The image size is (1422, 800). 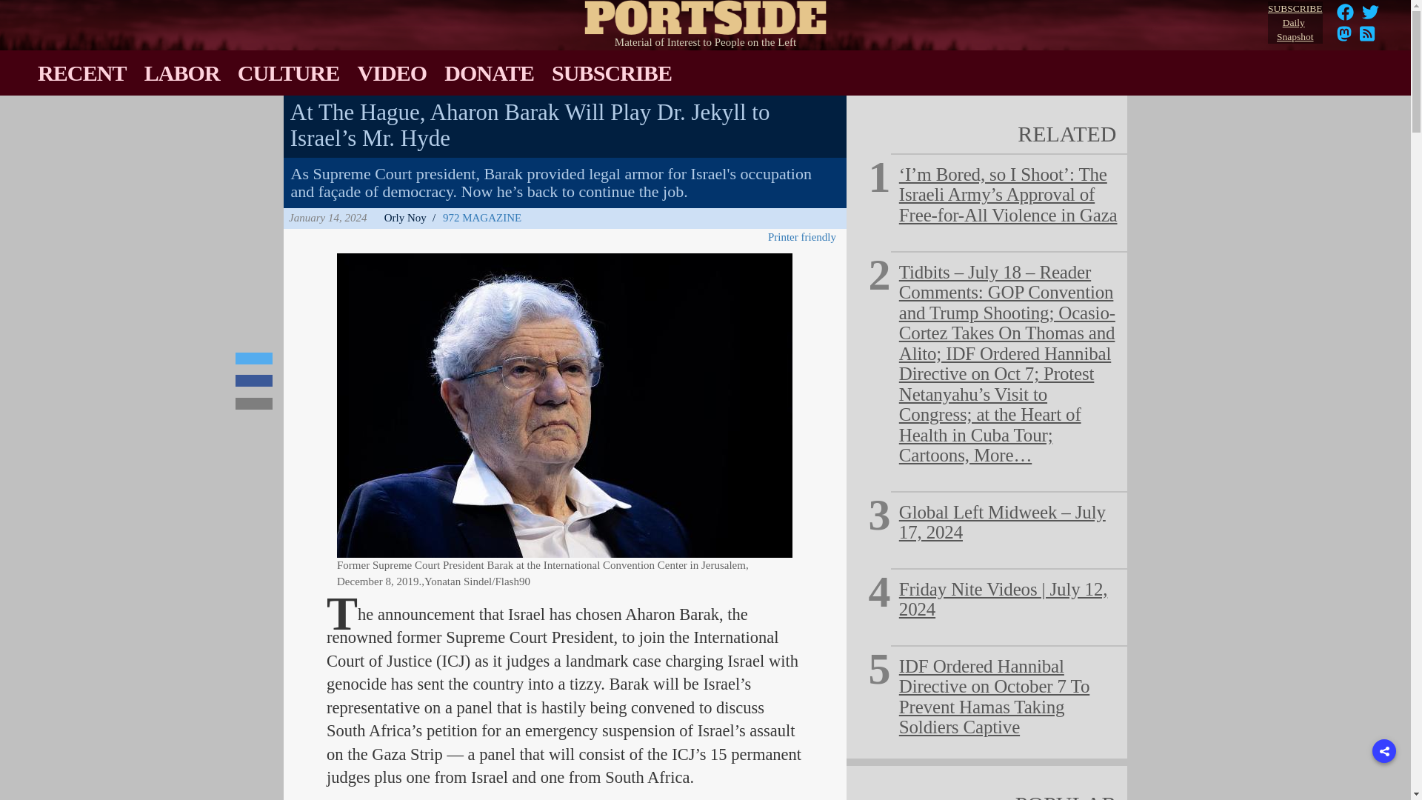 What do you see at coordinates (481, 218) in the screenshot?
I see `972 MAGAZINE` at bounding box center [481, 218].